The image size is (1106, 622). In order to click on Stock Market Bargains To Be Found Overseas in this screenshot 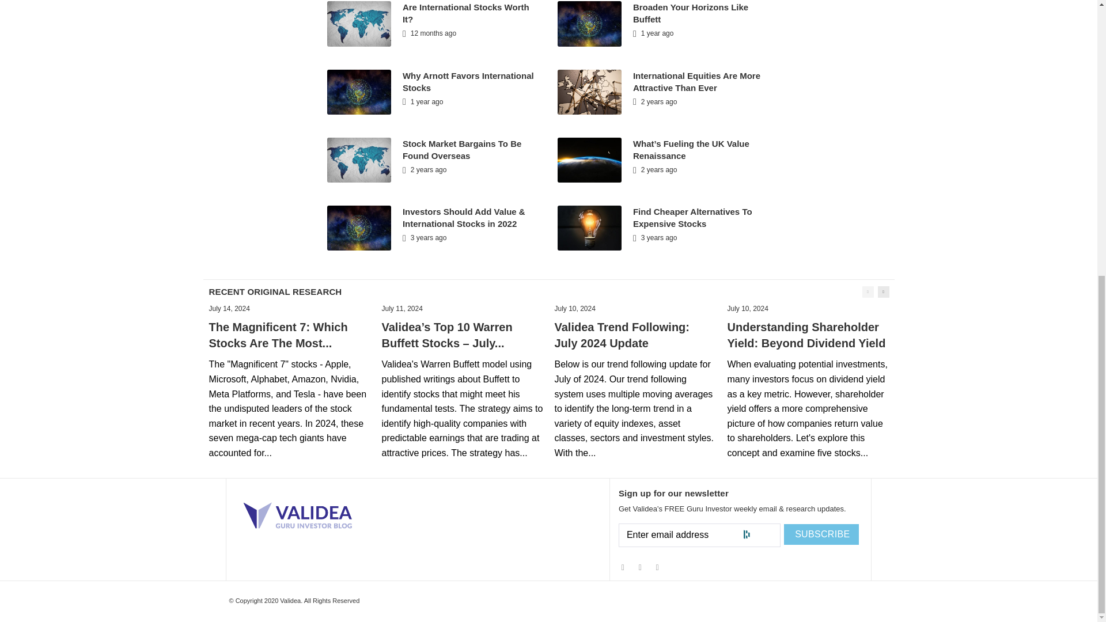, I will do `click(461, 149)`.